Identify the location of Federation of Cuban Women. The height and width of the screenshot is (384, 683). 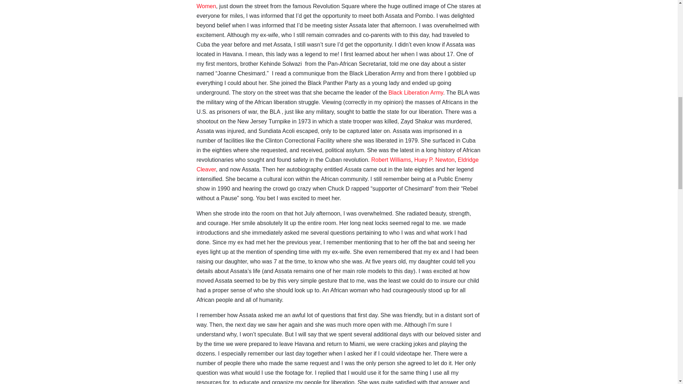
(332, 4).